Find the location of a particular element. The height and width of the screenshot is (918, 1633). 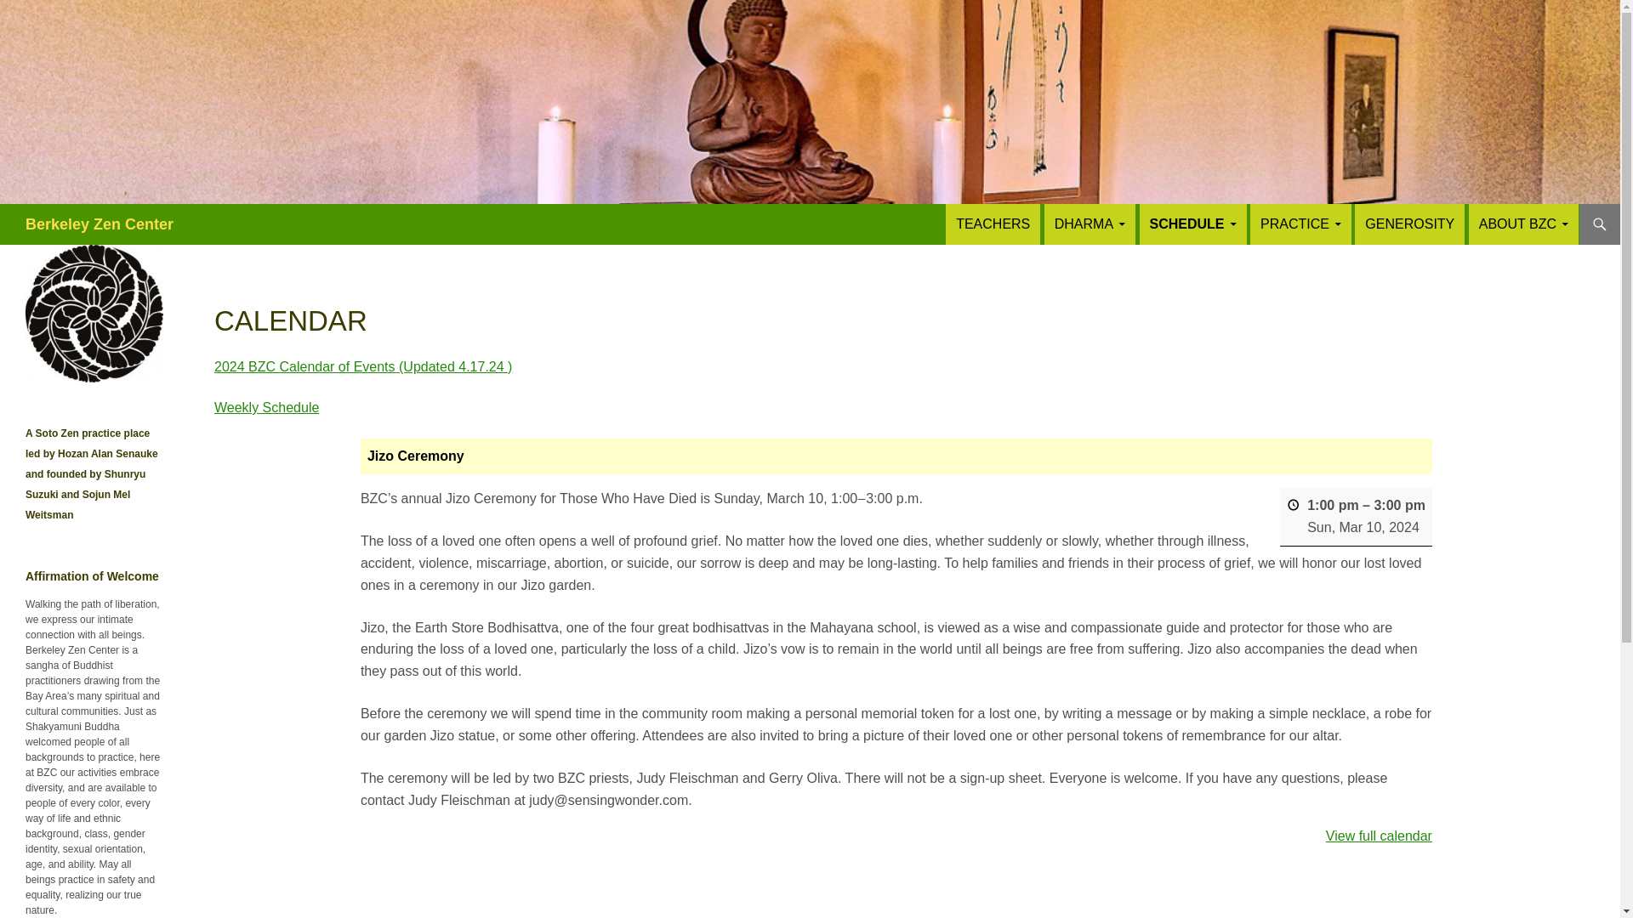

2024-03-10T13:00:00-07:00 is located at coordinates (1363, 527).